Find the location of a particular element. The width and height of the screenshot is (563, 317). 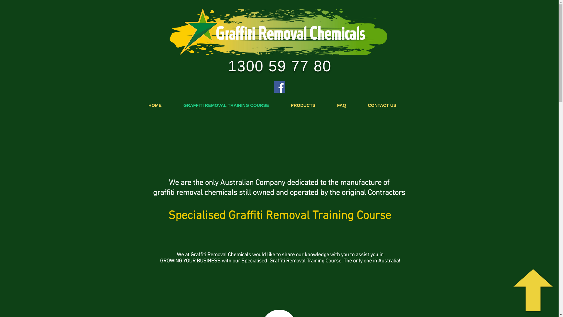

CONTACT US is located at coordinates (382, 105).